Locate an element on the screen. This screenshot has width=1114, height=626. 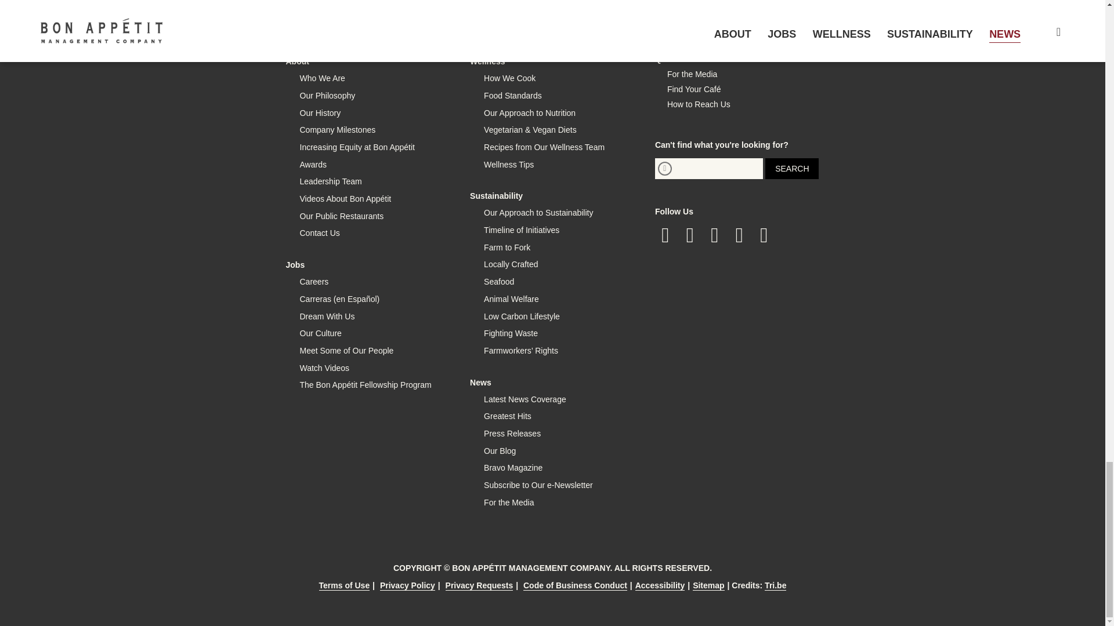
Follow us on Instagram is located at coordinates (714, 235).